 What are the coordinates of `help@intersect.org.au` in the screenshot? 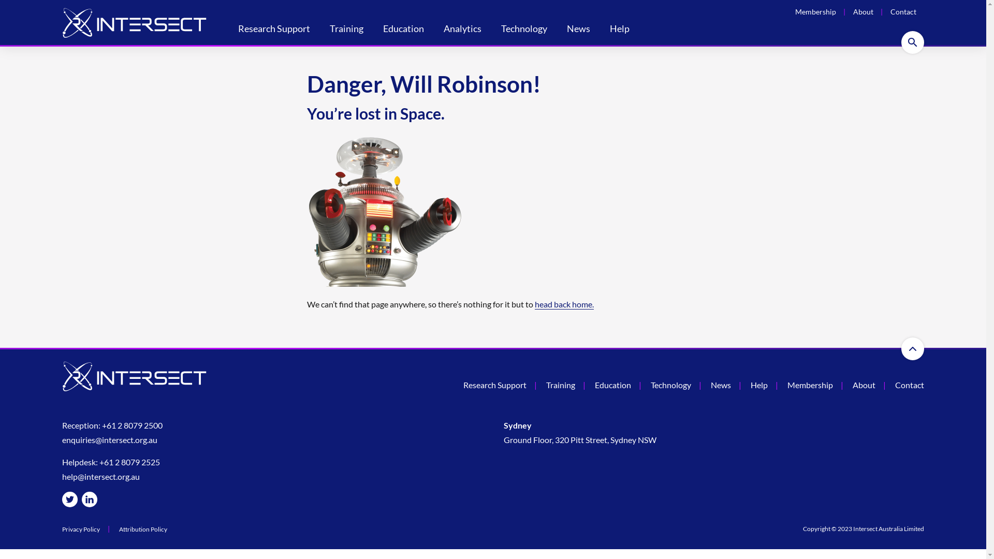 It's located at (101, 477).